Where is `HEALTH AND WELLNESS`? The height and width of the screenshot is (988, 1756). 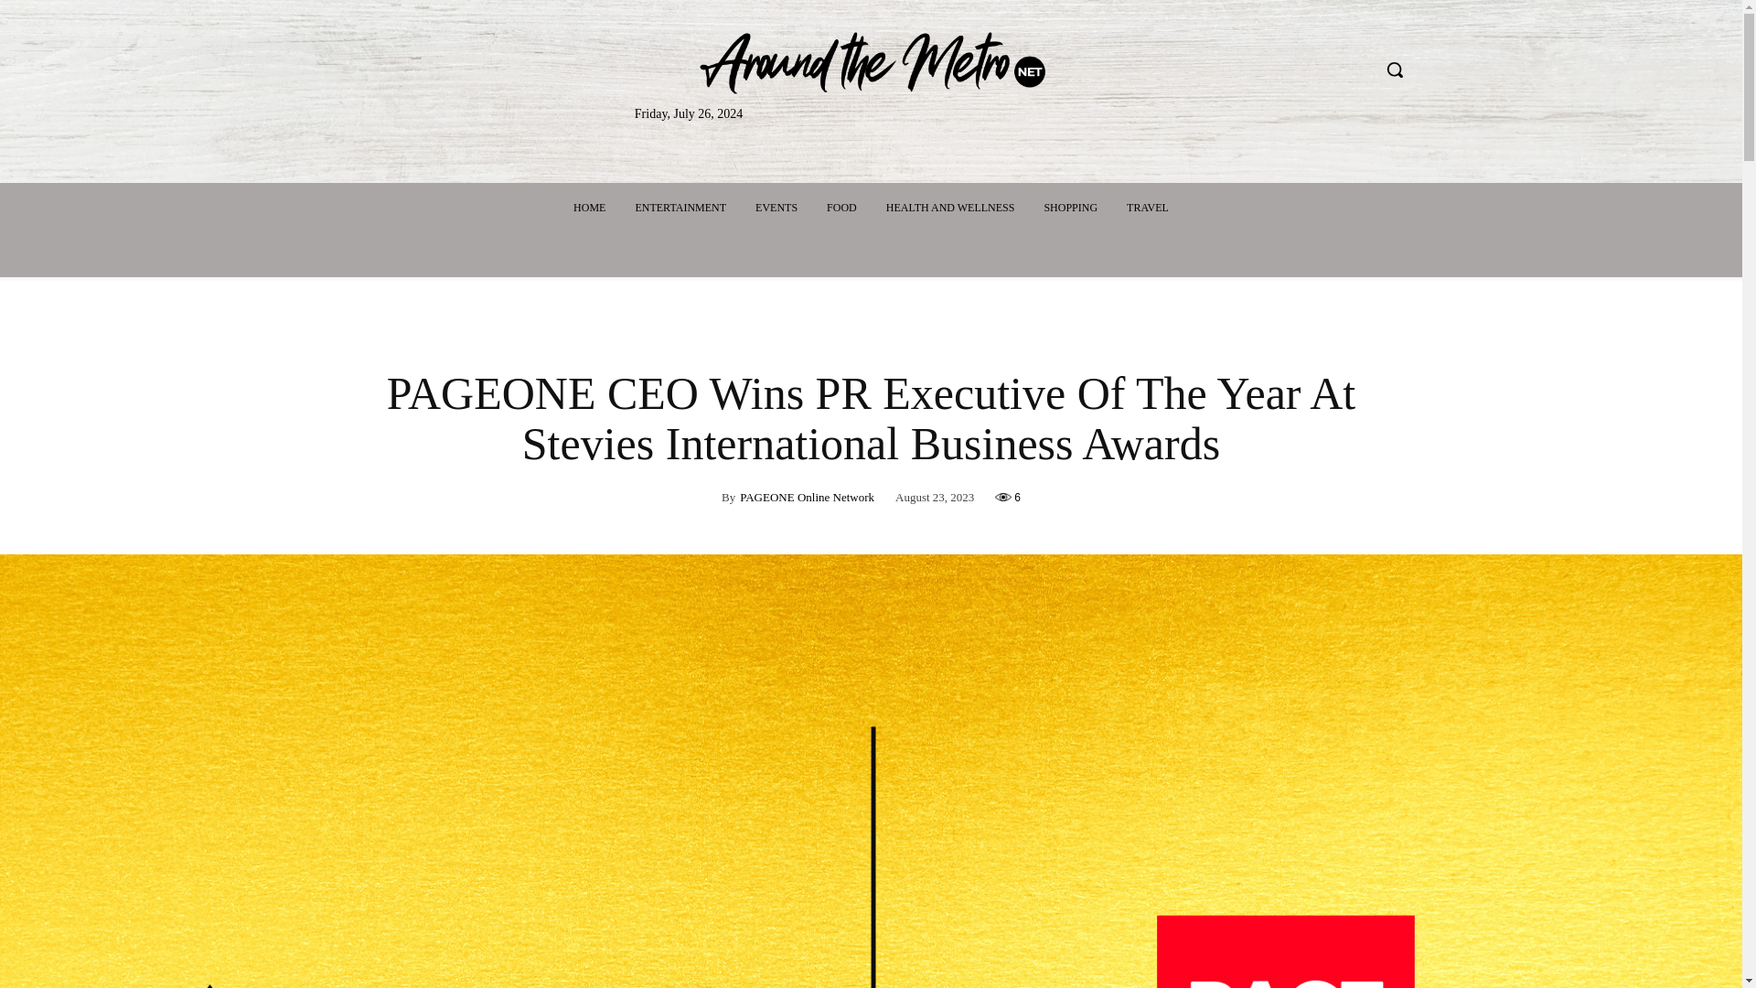
HEALTH AND WELLNESS is located at coordinates (949, 207).